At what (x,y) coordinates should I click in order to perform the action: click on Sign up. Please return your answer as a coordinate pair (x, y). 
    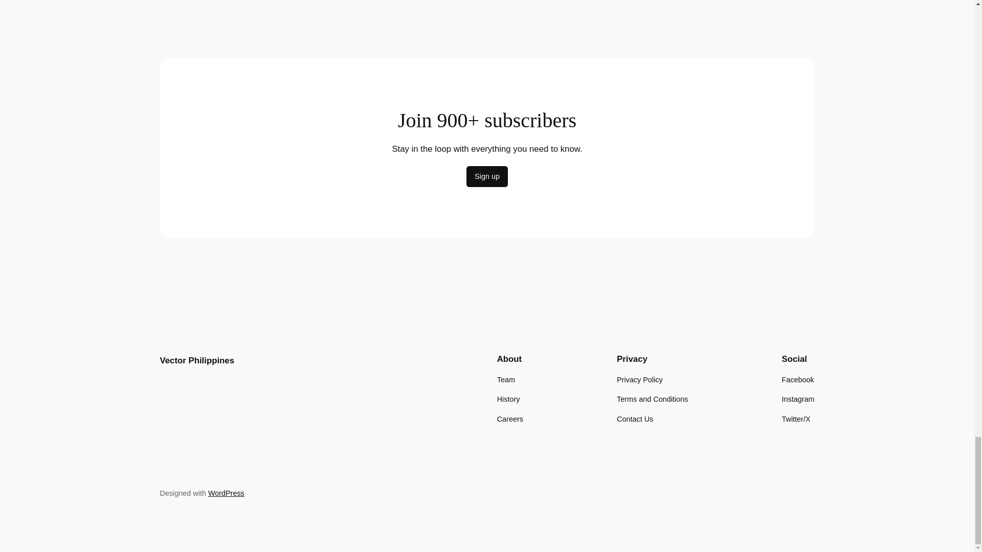
    Looking at the image, I should click on (487, 177).